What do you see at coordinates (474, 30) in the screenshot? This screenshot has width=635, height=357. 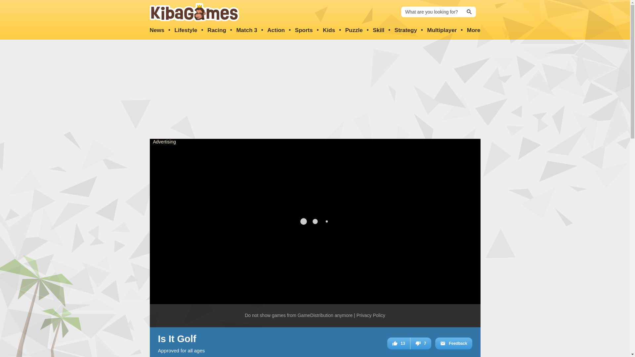 I see `More` at bounding box center [474, 30].